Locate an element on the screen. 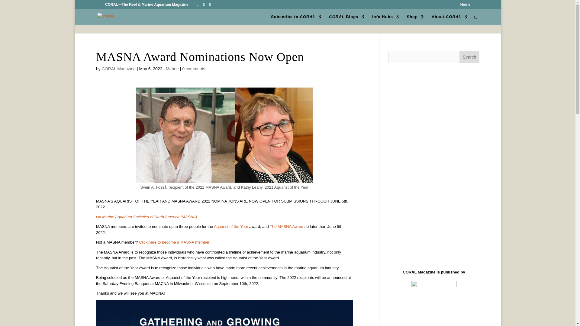 Image resolution: width=580 pixels, height=326 pixels. Subscribe to CORAL is located at coordinates (296, 20).